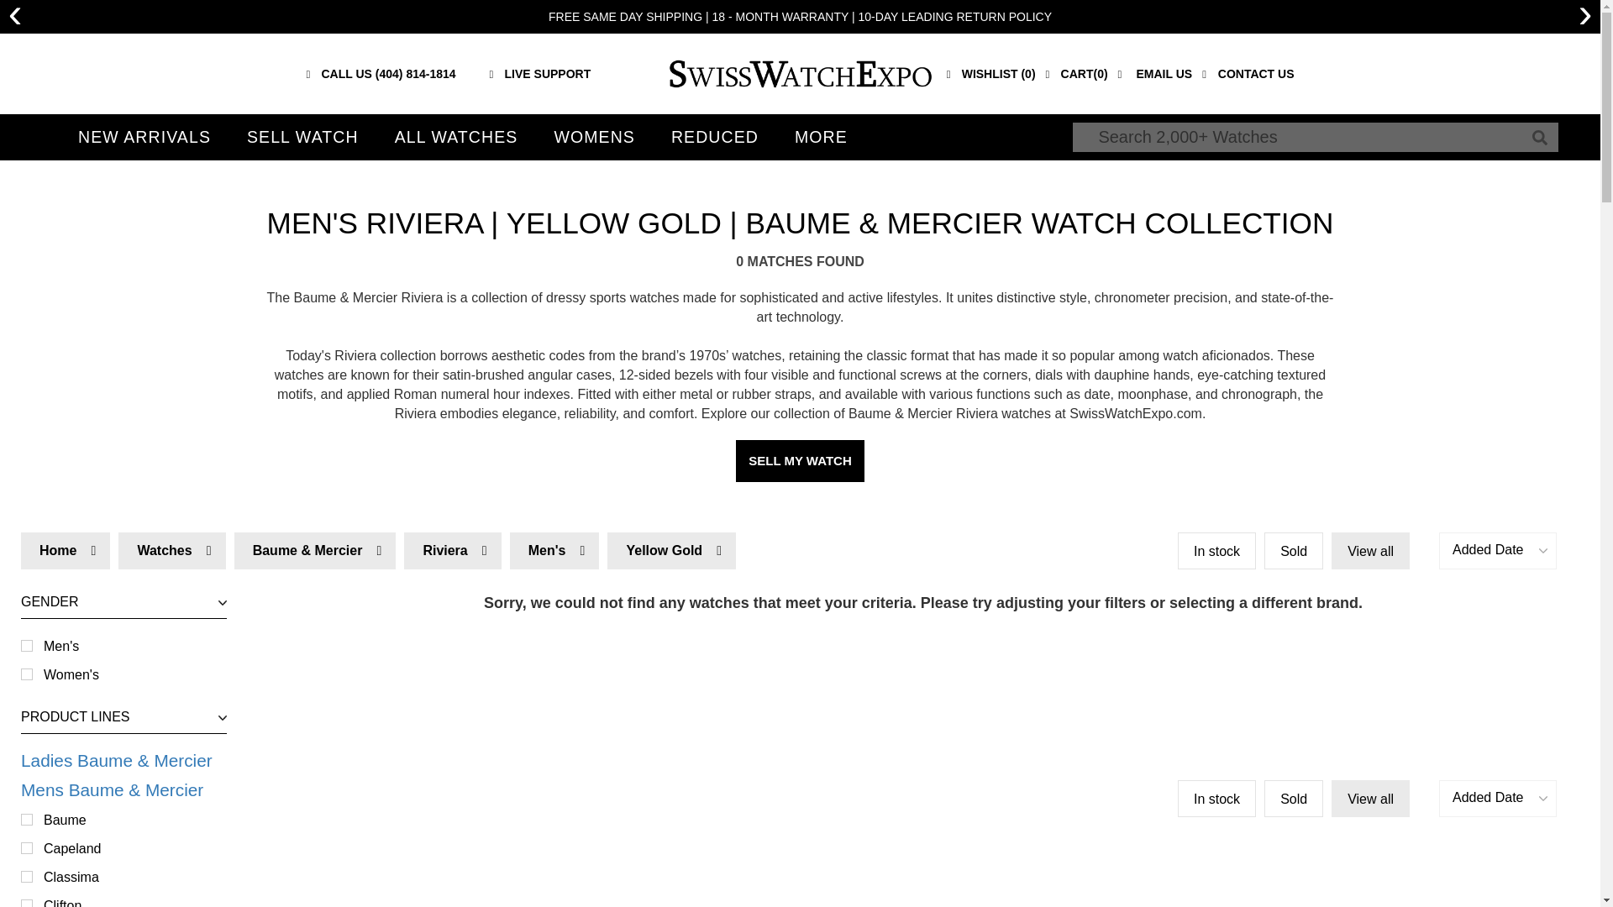  What do you see at coordinates (123, 660) in the screenshot?
I see `Search` at bounding box center [123, 660].